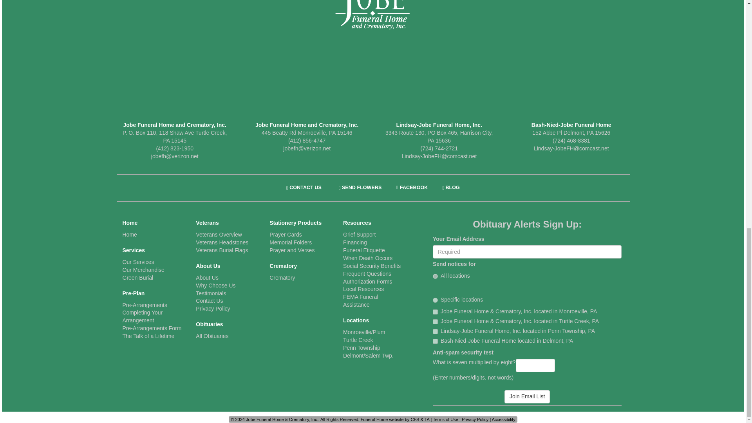 Image resolution: width=752 pixels, height=423 pixels. Describe the element at coordinates (435, 331) in the screenshot. I see `306` at that location.